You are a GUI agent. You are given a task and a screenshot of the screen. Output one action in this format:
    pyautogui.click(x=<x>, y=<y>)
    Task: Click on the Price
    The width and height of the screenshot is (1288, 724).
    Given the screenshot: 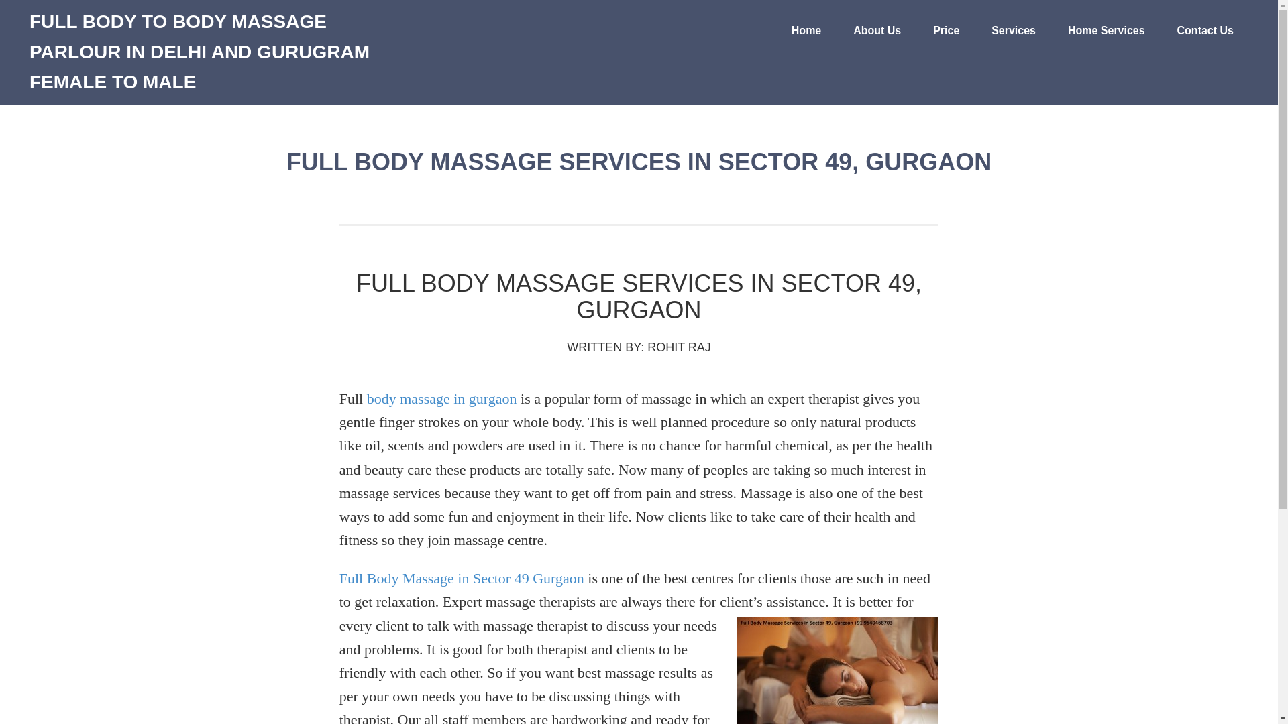 What is the action you would take?
    pyautogui.click(x=946, y=31)
    